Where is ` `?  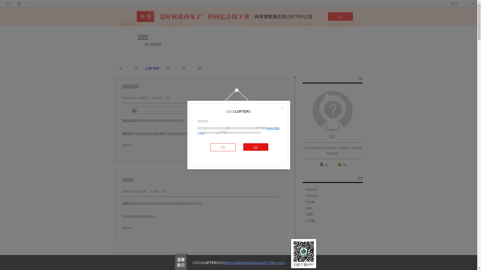   is located at coordinates (19, 3).